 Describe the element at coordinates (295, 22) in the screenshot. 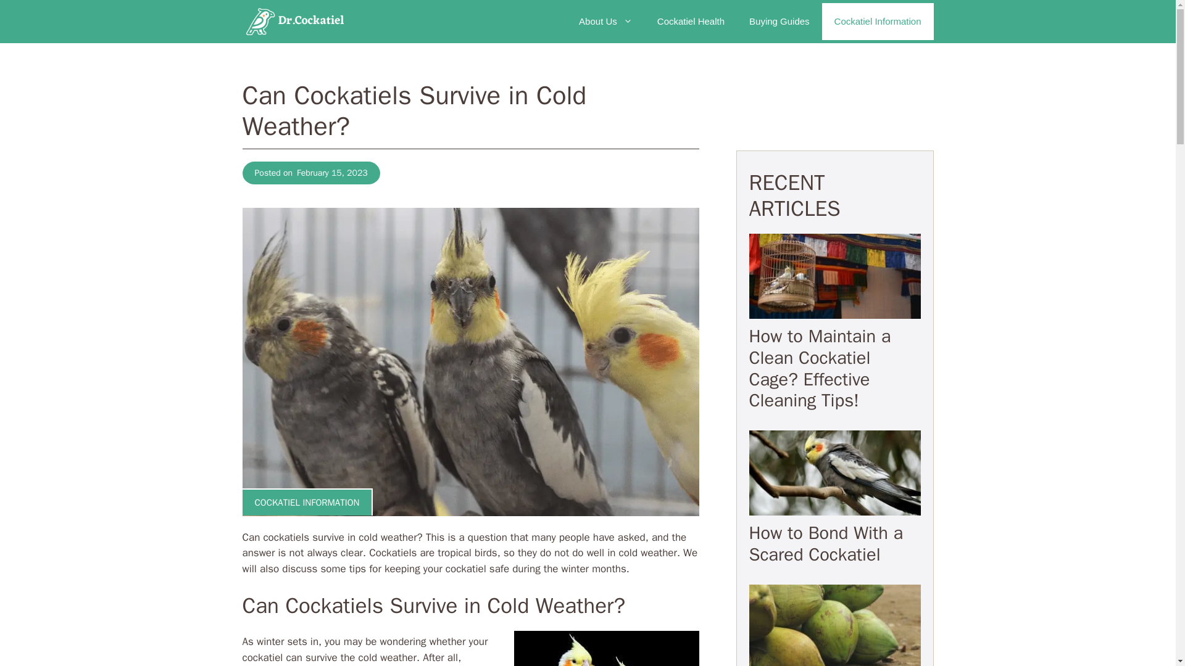

I see `Dr Cockatiel` at that location.